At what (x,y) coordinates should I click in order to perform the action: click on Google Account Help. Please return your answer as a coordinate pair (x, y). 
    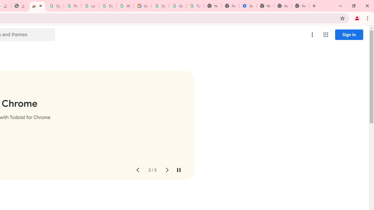
    Looking at the image, I should click on (178, 6).